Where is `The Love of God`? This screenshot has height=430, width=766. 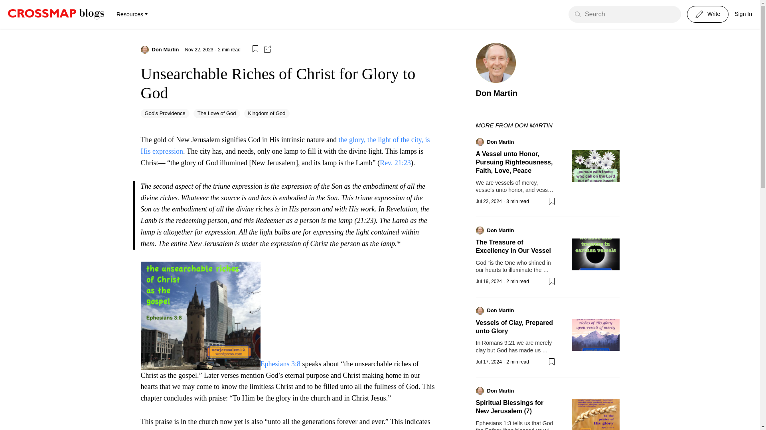
The Love of God is located at coordinates (217, 113).